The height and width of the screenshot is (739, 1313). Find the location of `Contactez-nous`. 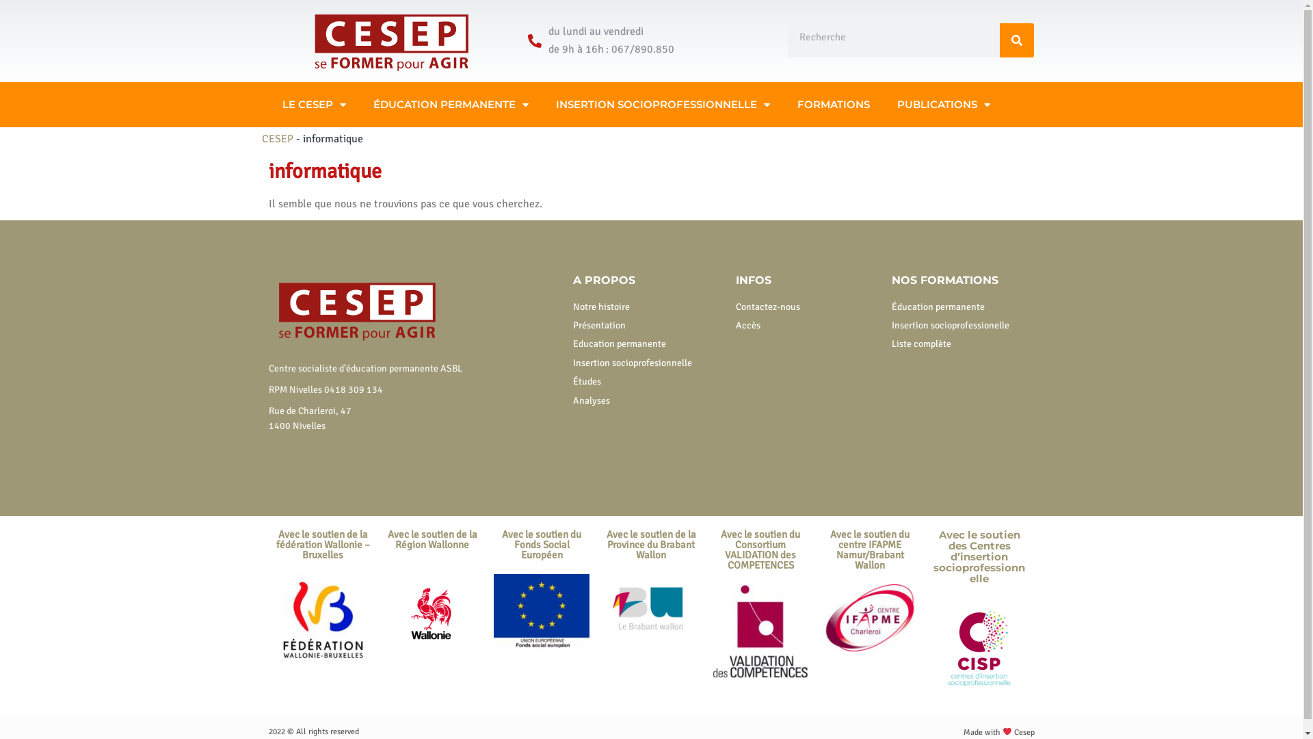

Contactez-nous is located at coordinates (807, 307).